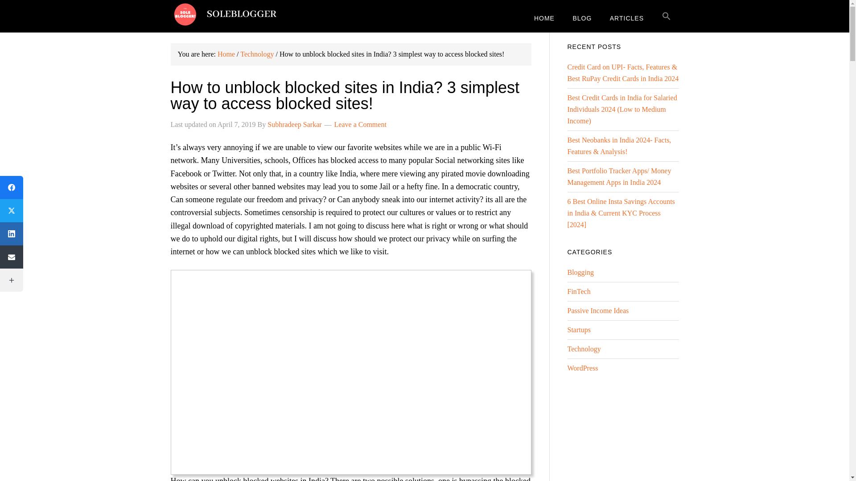  I want to click on BLOG, so click(582, 18).